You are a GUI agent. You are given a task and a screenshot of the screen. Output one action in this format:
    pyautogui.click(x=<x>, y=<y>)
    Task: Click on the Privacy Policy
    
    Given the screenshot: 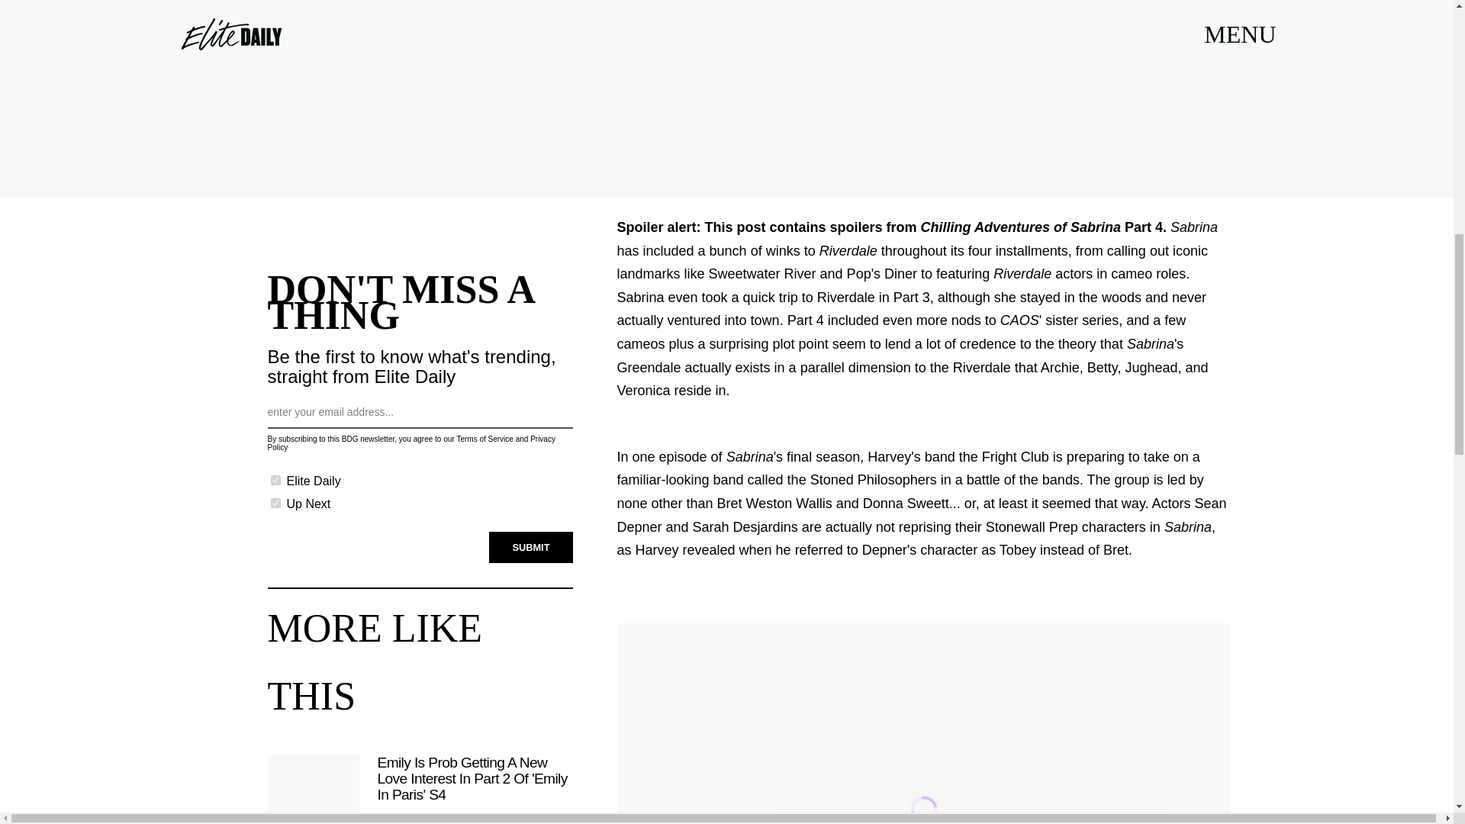 What is the action you would take?
    pyautogui.click(x=411, y=443)
    